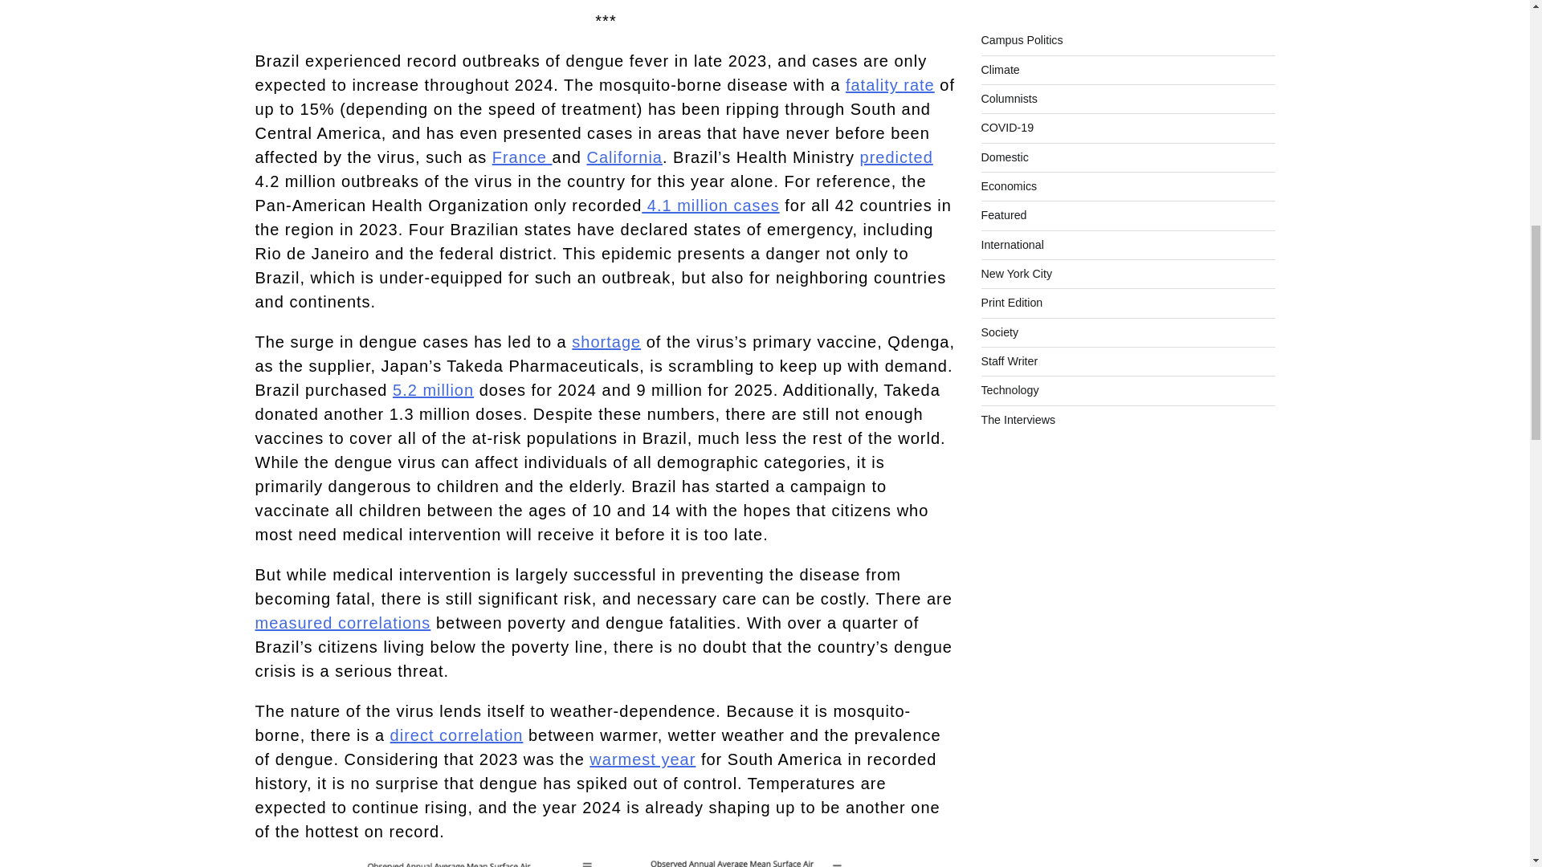 The image size is (1542, 867). What do you see at coordinates (896, 157) in the screenshot?
I see `predicted` at bounding box center [896, 157].